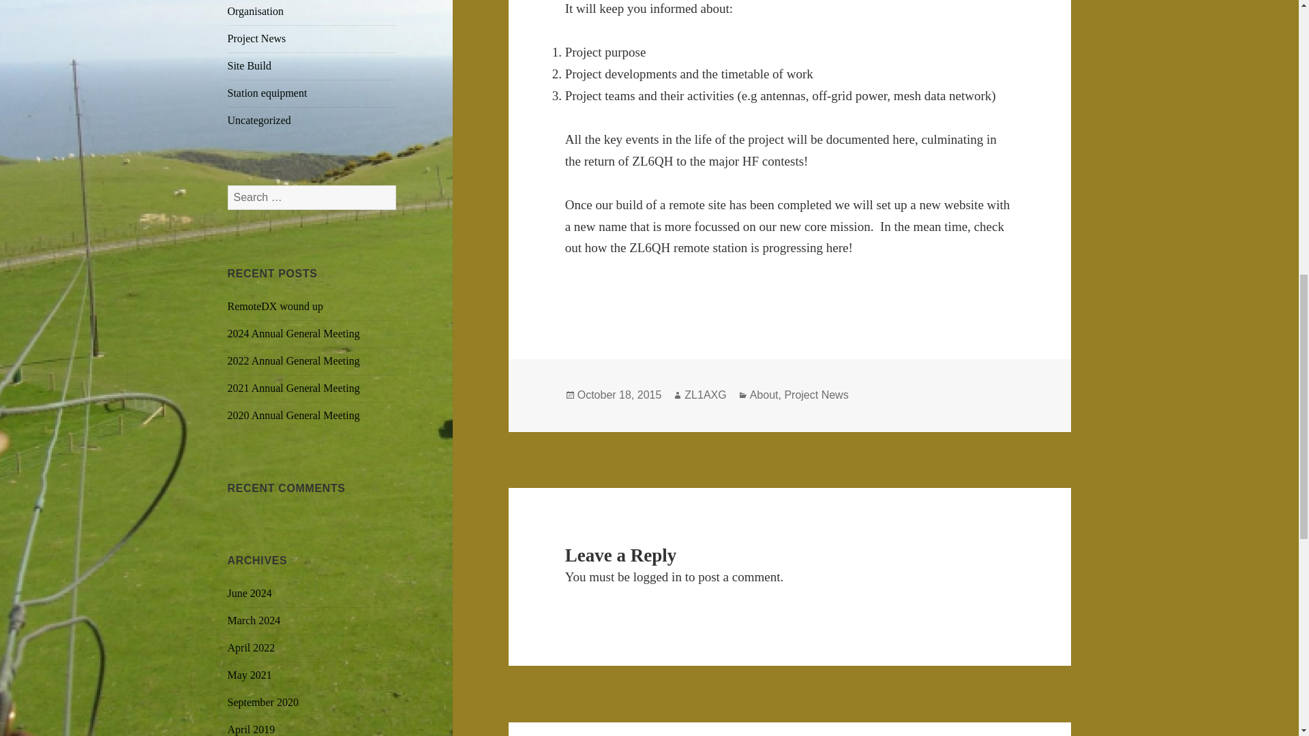 Image resolution: width=1309 pixels, height=736 pixels. I want to click on 2020 Annual General Meeting, so click(294, 414).